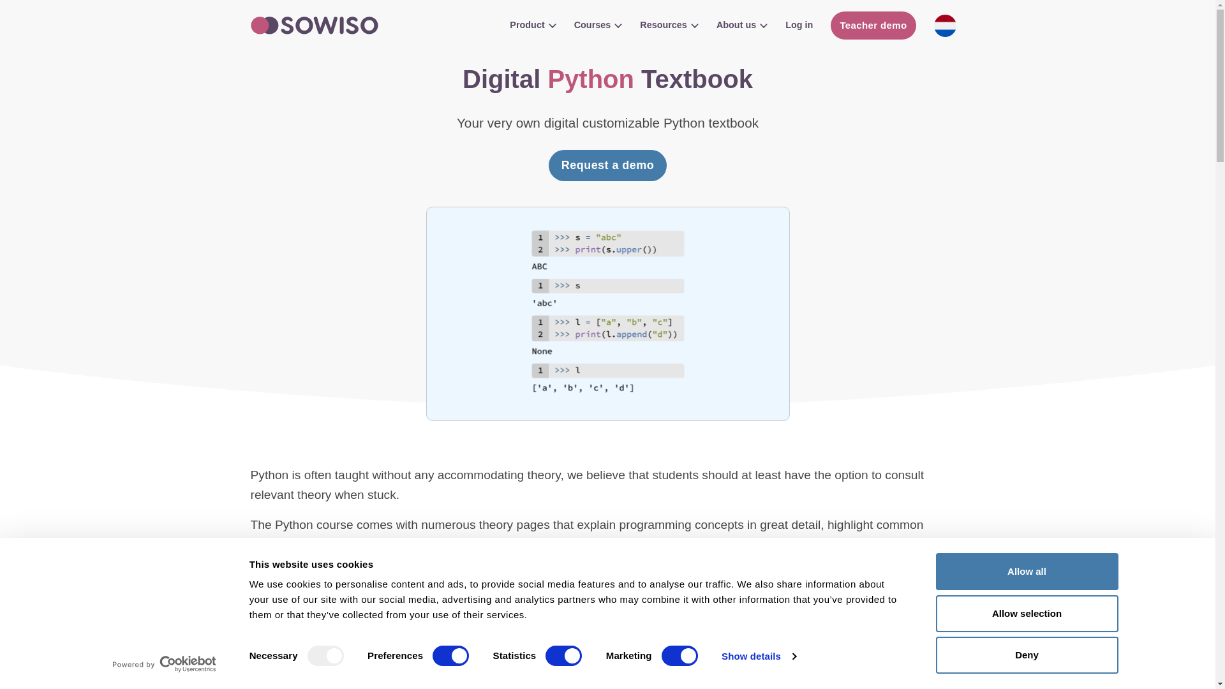  What do you see at coordinates (634, 641) in the screenshot?
I see `ONCAMPUS Amsterdam` at bounding box center [634, 641].